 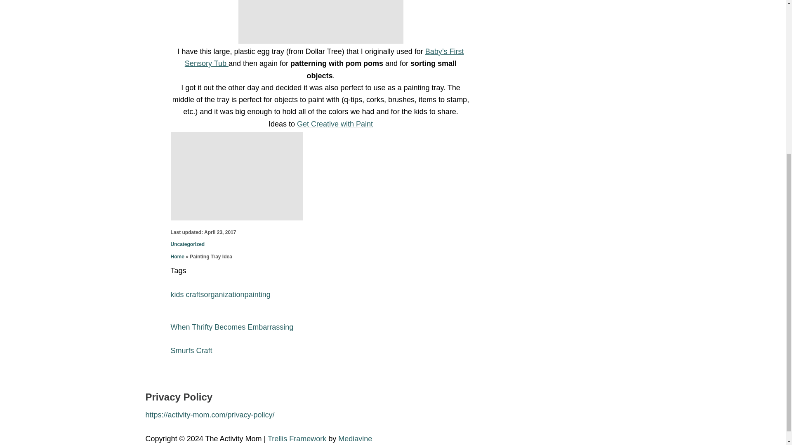 I want to click on Smurfs Craft, so click(x=321, y=351).